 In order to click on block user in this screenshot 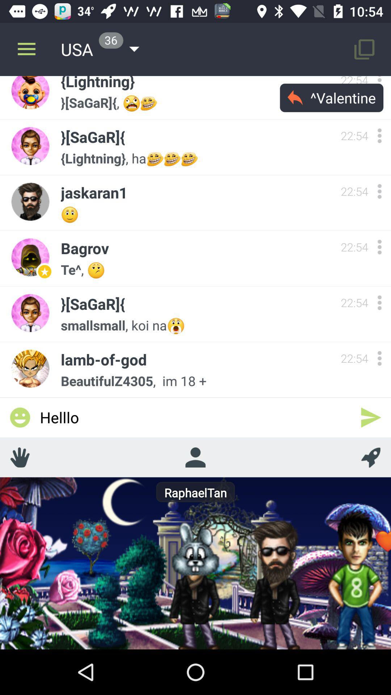, I will do `click(379, 303)`.